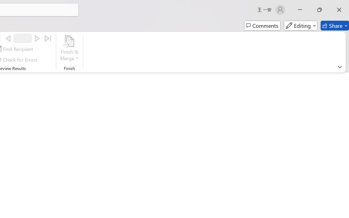 The width and height of the screenshot is (349, 218). What do you see at coordinates (262, 26) in the screenshot?
I see `Comments` at bounding box center [262, 26].